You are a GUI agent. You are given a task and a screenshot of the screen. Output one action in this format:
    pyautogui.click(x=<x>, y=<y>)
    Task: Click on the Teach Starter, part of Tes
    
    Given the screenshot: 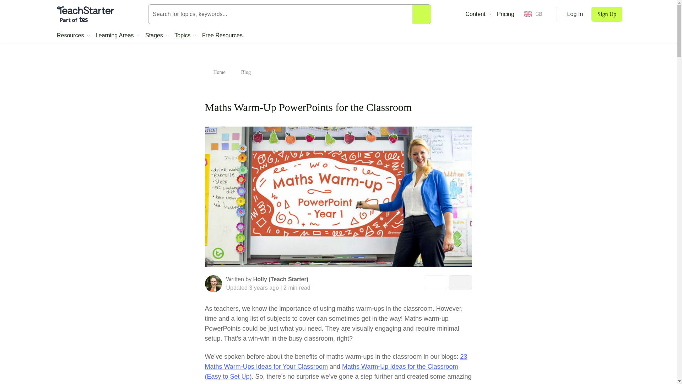 What is the action you would take?
    pyautogui.click(x=85, y=14)
    